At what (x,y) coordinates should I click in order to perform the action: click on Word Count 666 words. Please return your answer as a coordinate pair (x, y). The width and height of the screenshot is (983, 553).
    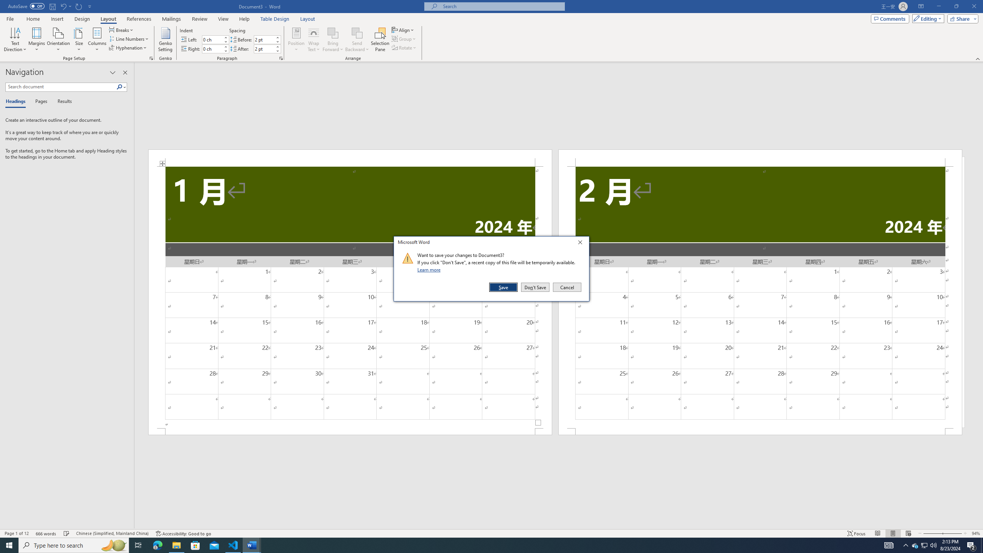
    Looking at the image, I should click on (47, 533).